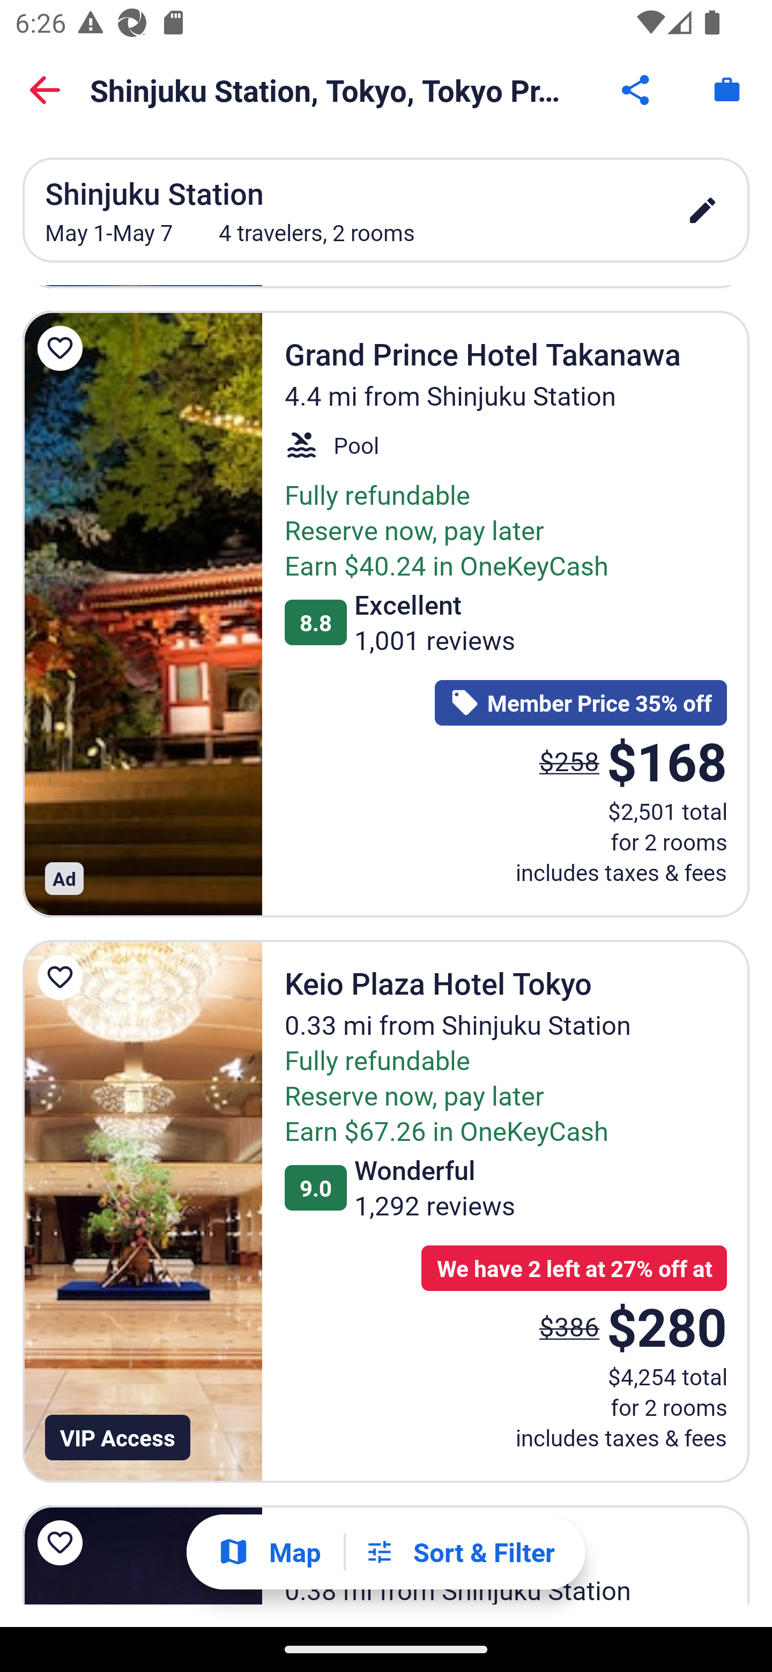 The image size is (772, 1672). What do you see at coordinates (269, 1552) in the screenshot?
I see `Show map Map Show map Button` at bounding box center [269, 1552].